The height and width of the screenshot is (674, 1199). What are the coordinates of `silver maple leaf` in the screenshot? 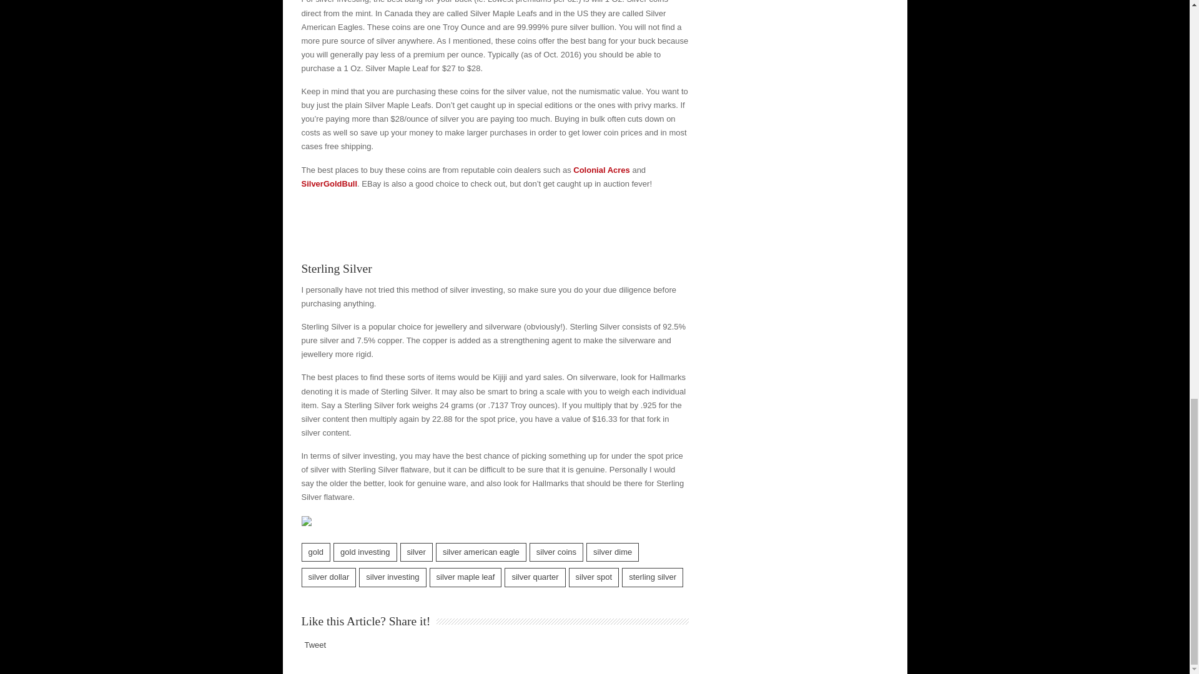 It's located at (466, 577).